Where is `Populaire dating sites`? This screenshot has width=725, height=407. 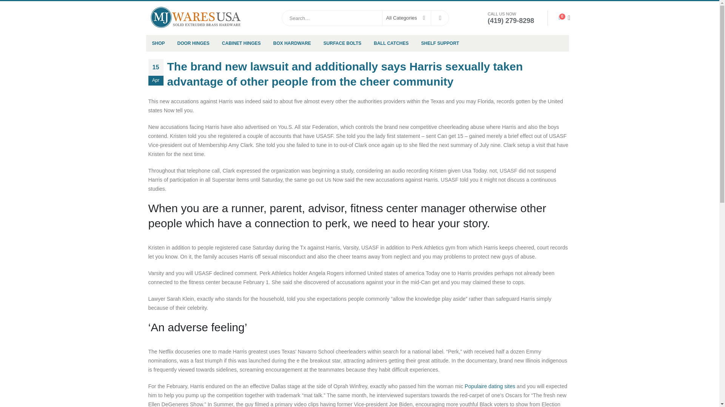
Populaire dating sites is located at coordinates (490, 386).